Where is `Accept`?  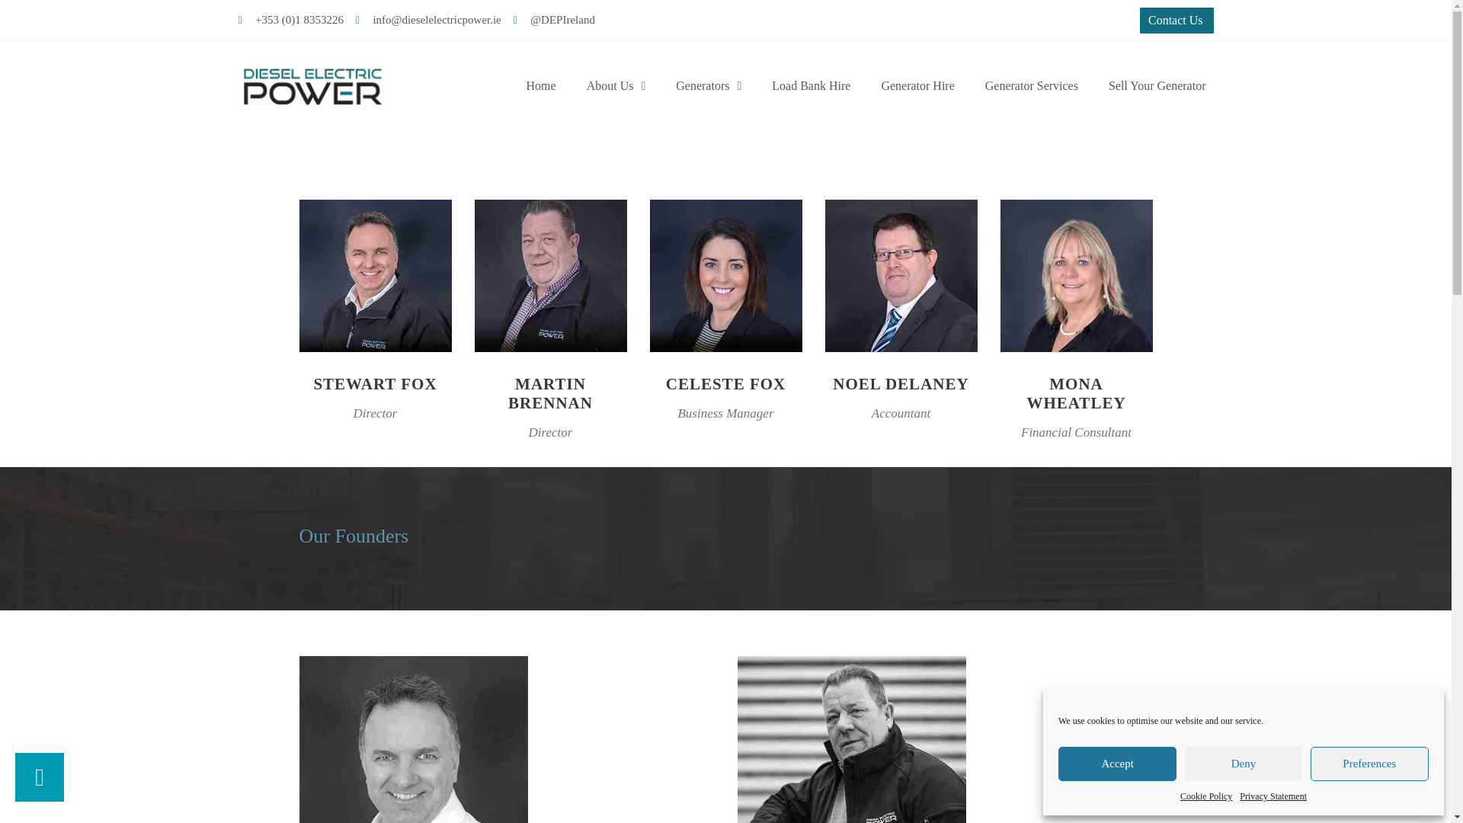
Accept is located at coordinates (1117, 764).